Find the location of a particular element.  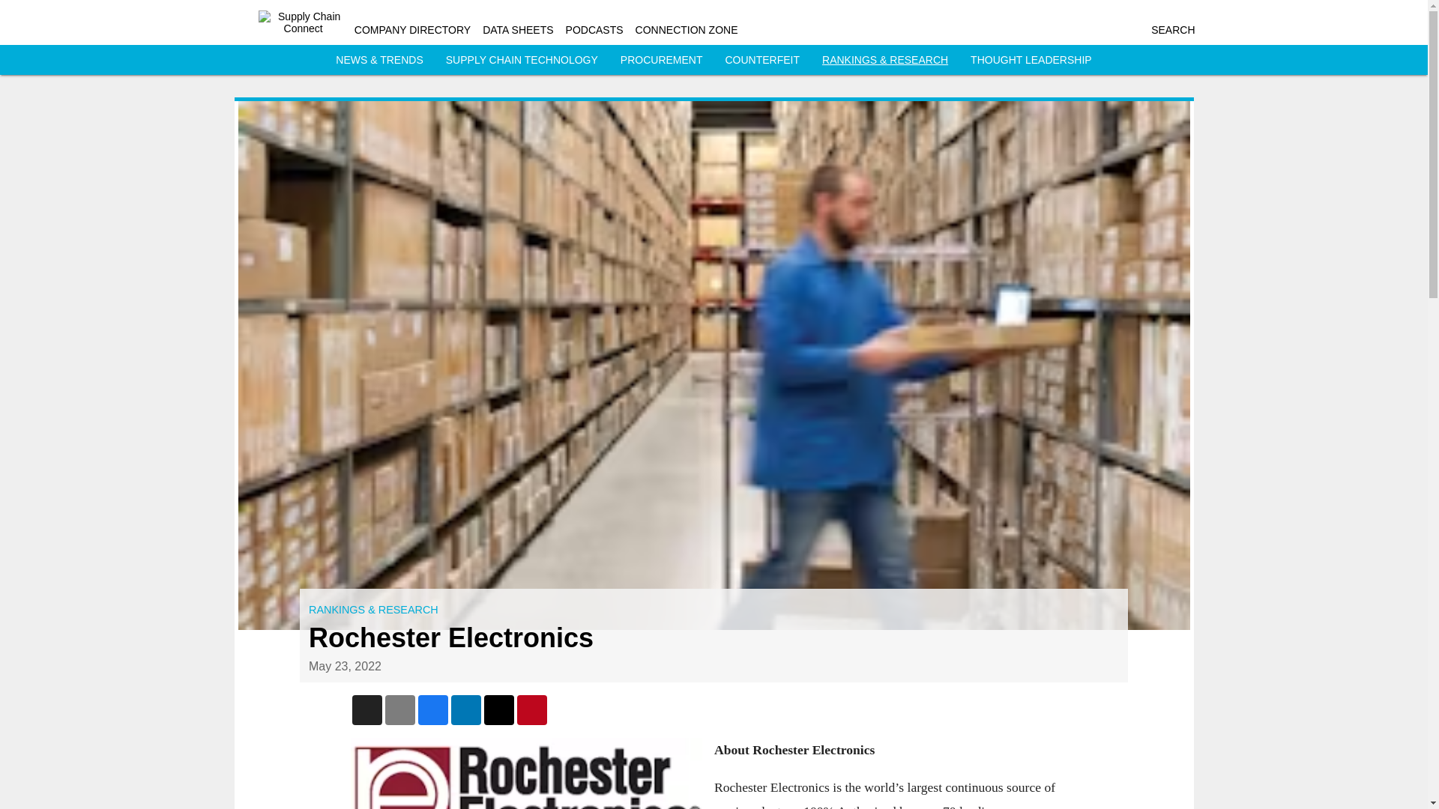

PODCASTS is located at coordinates (594, 30).